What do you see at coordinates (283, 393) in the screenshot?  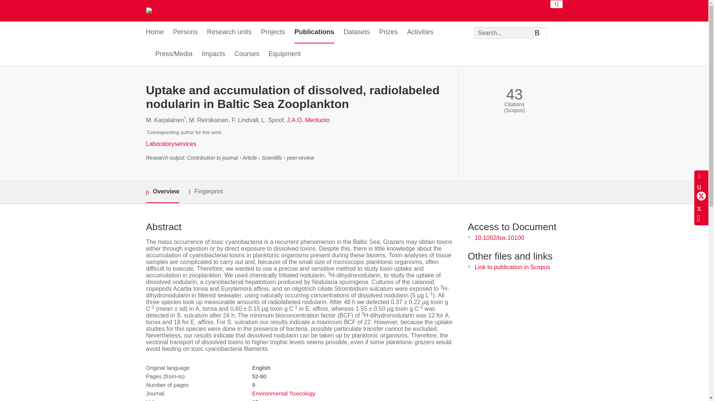 I see `Environmental Toxicology` at bounding box center [283, 393].